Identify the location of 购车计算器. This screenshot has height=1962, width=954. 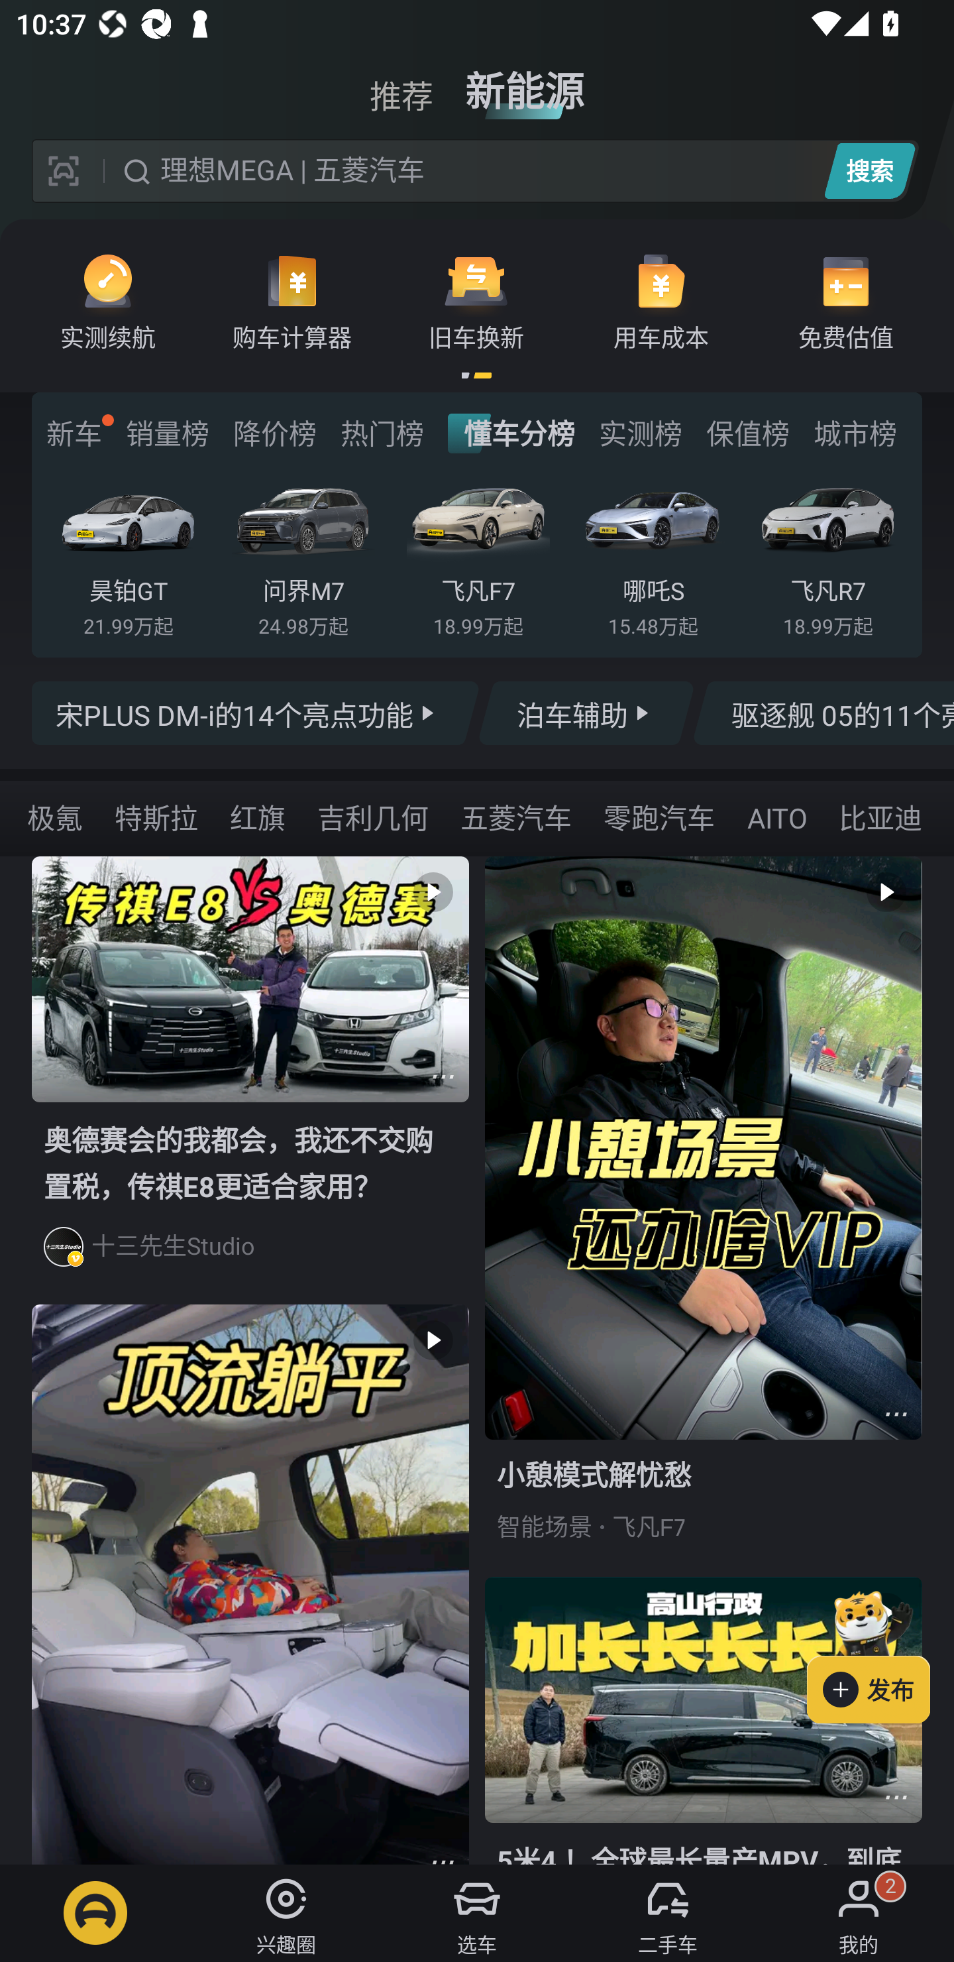
(292, 301).